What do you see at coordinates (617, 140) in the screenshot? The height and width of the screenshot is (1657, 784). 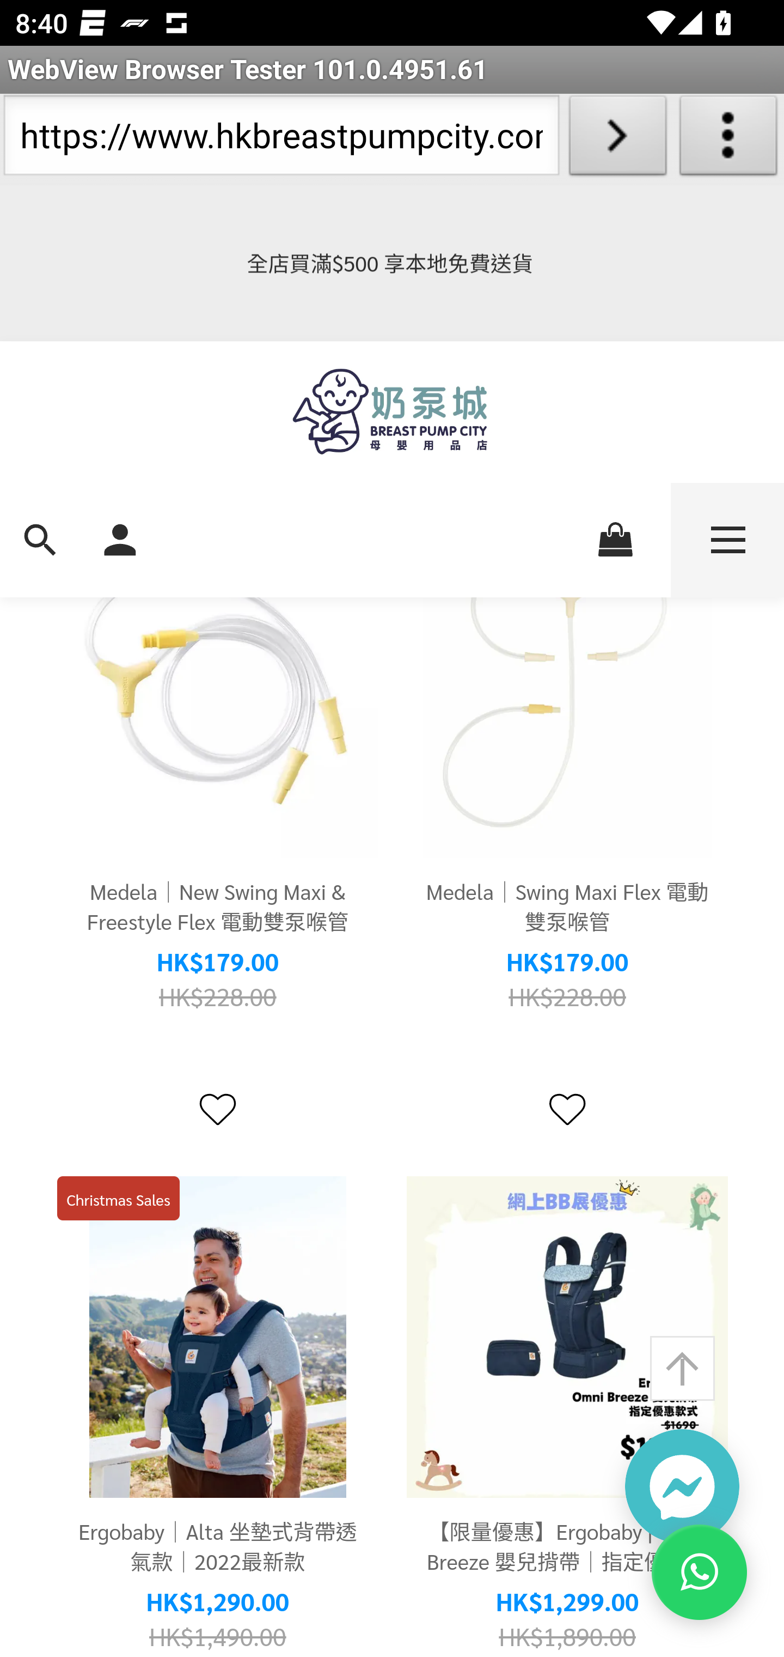 I see `Load URL` at bounding box center [617, 140].